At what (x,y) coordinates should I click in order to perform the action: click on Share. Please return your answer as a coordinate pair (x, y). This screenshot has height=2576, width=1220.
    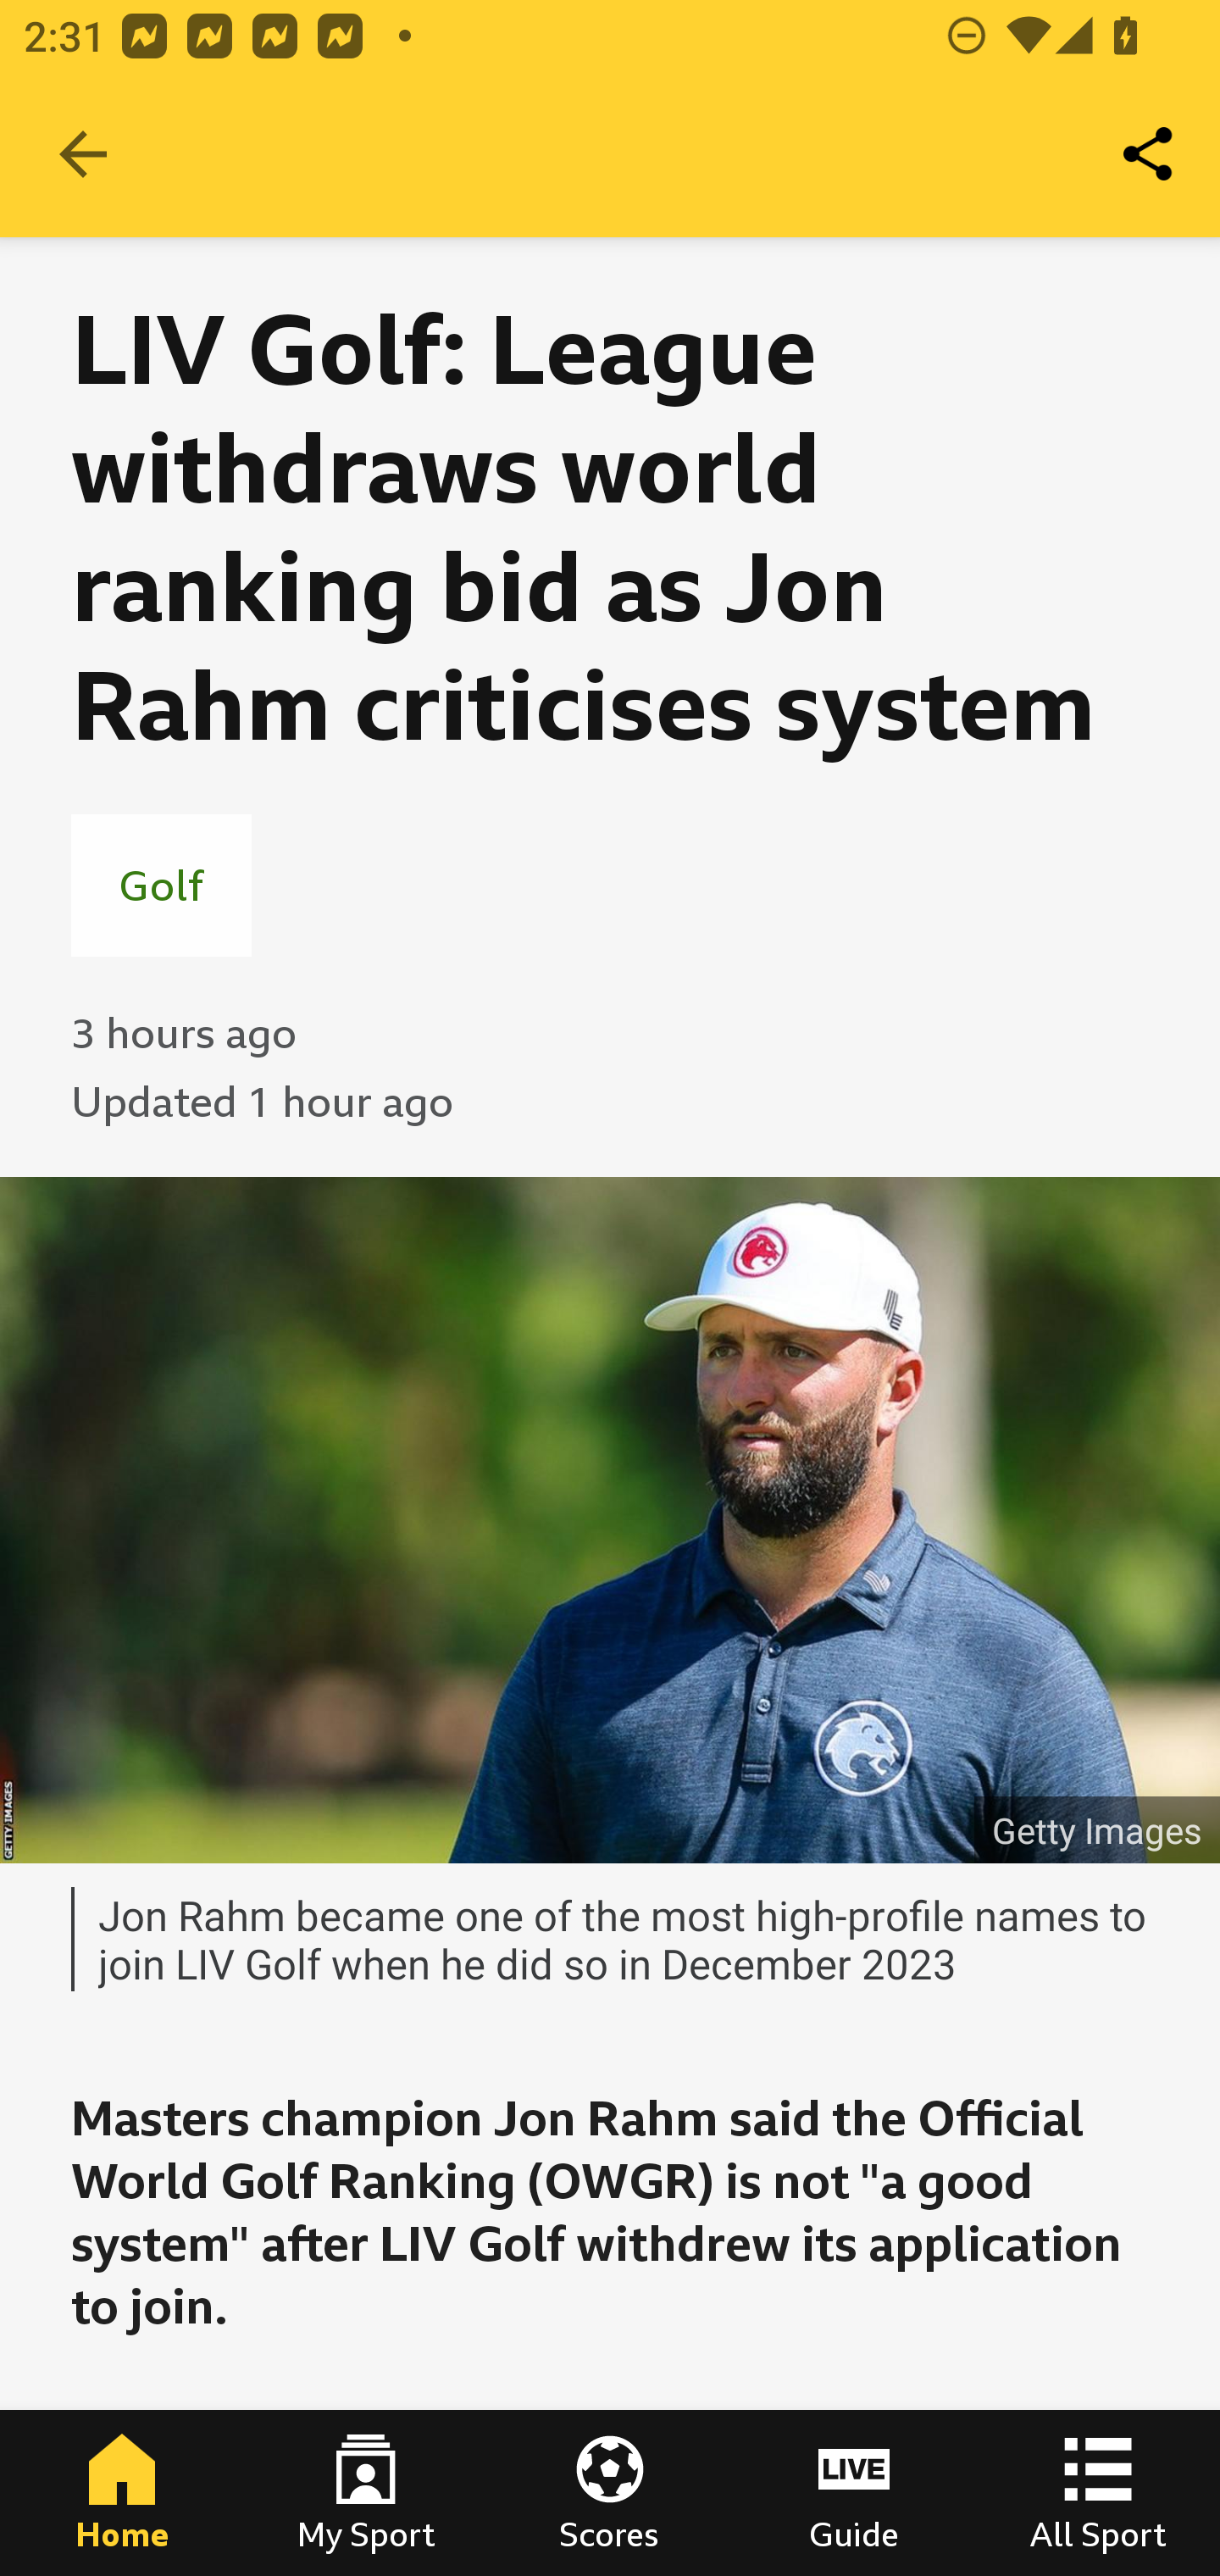
    Looking at the image, I should click on (1149, 154).